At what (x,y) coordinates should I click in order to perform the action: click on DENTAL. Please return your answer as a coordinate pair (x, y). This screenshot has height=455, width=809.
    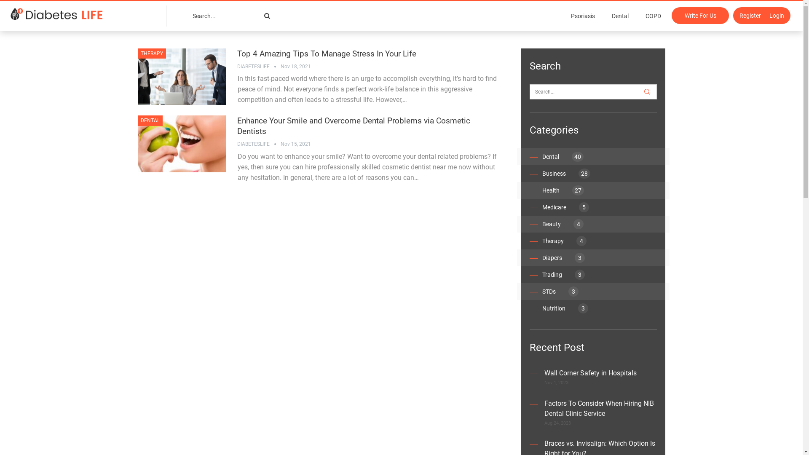
    Looking at the image, I should click on (150, 120).